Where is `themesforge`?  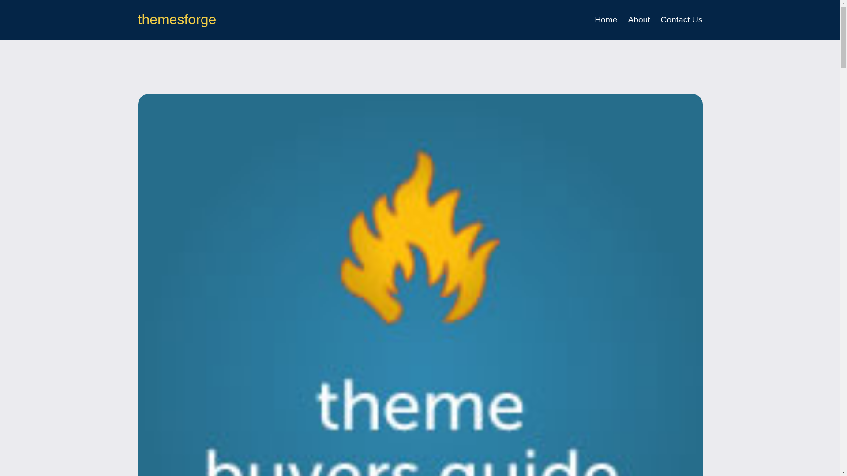 themesforge is located at coordinates (176, 19).